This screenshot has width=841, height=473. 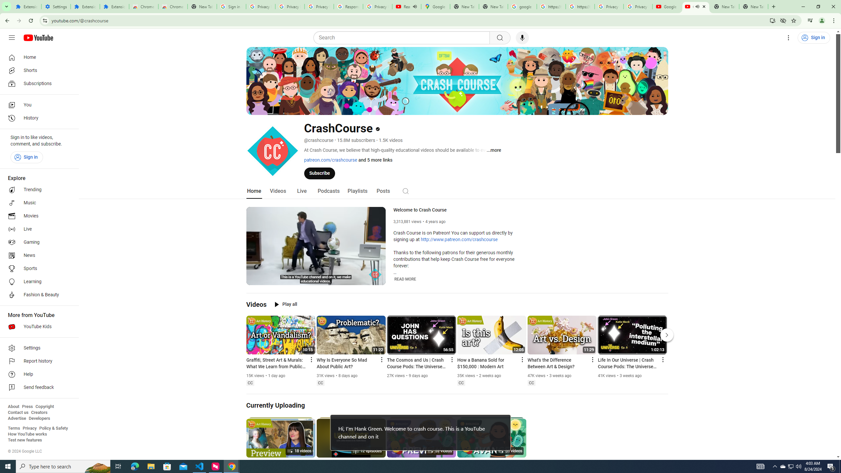 I want to click on Extensions, so click(x=27, y=7).